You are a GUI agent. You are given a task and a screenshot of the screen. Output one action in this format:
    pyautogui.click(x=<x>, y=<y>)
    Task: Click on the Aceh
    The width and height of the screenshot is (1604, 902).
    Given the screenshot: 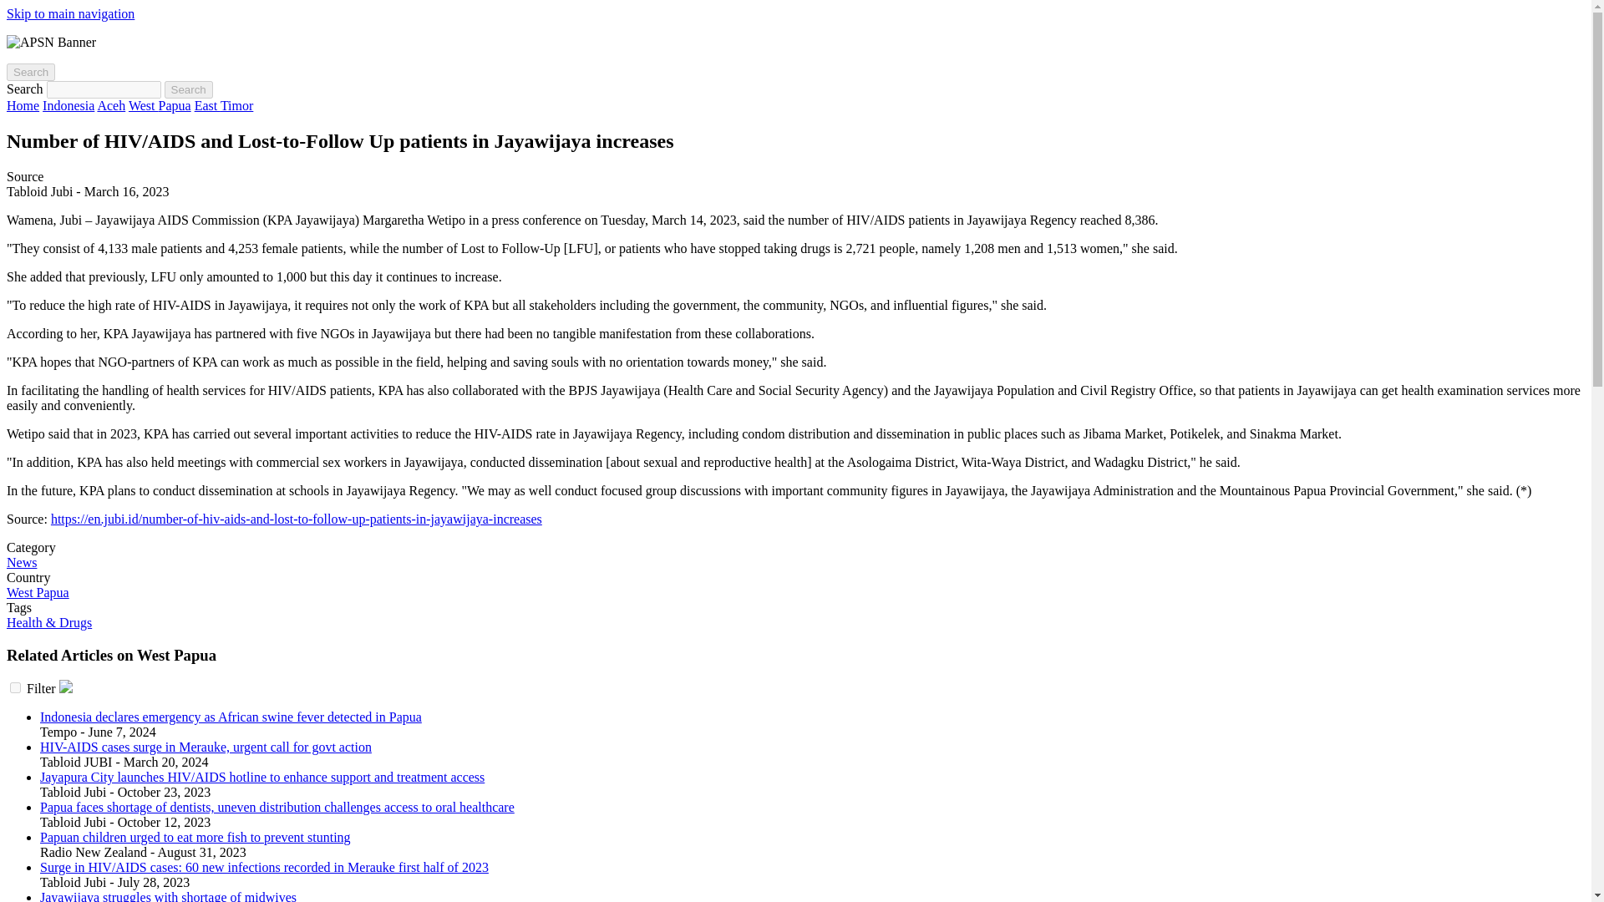 What is the action you would take?
    pyautogui.click(x=110, y=105)
    